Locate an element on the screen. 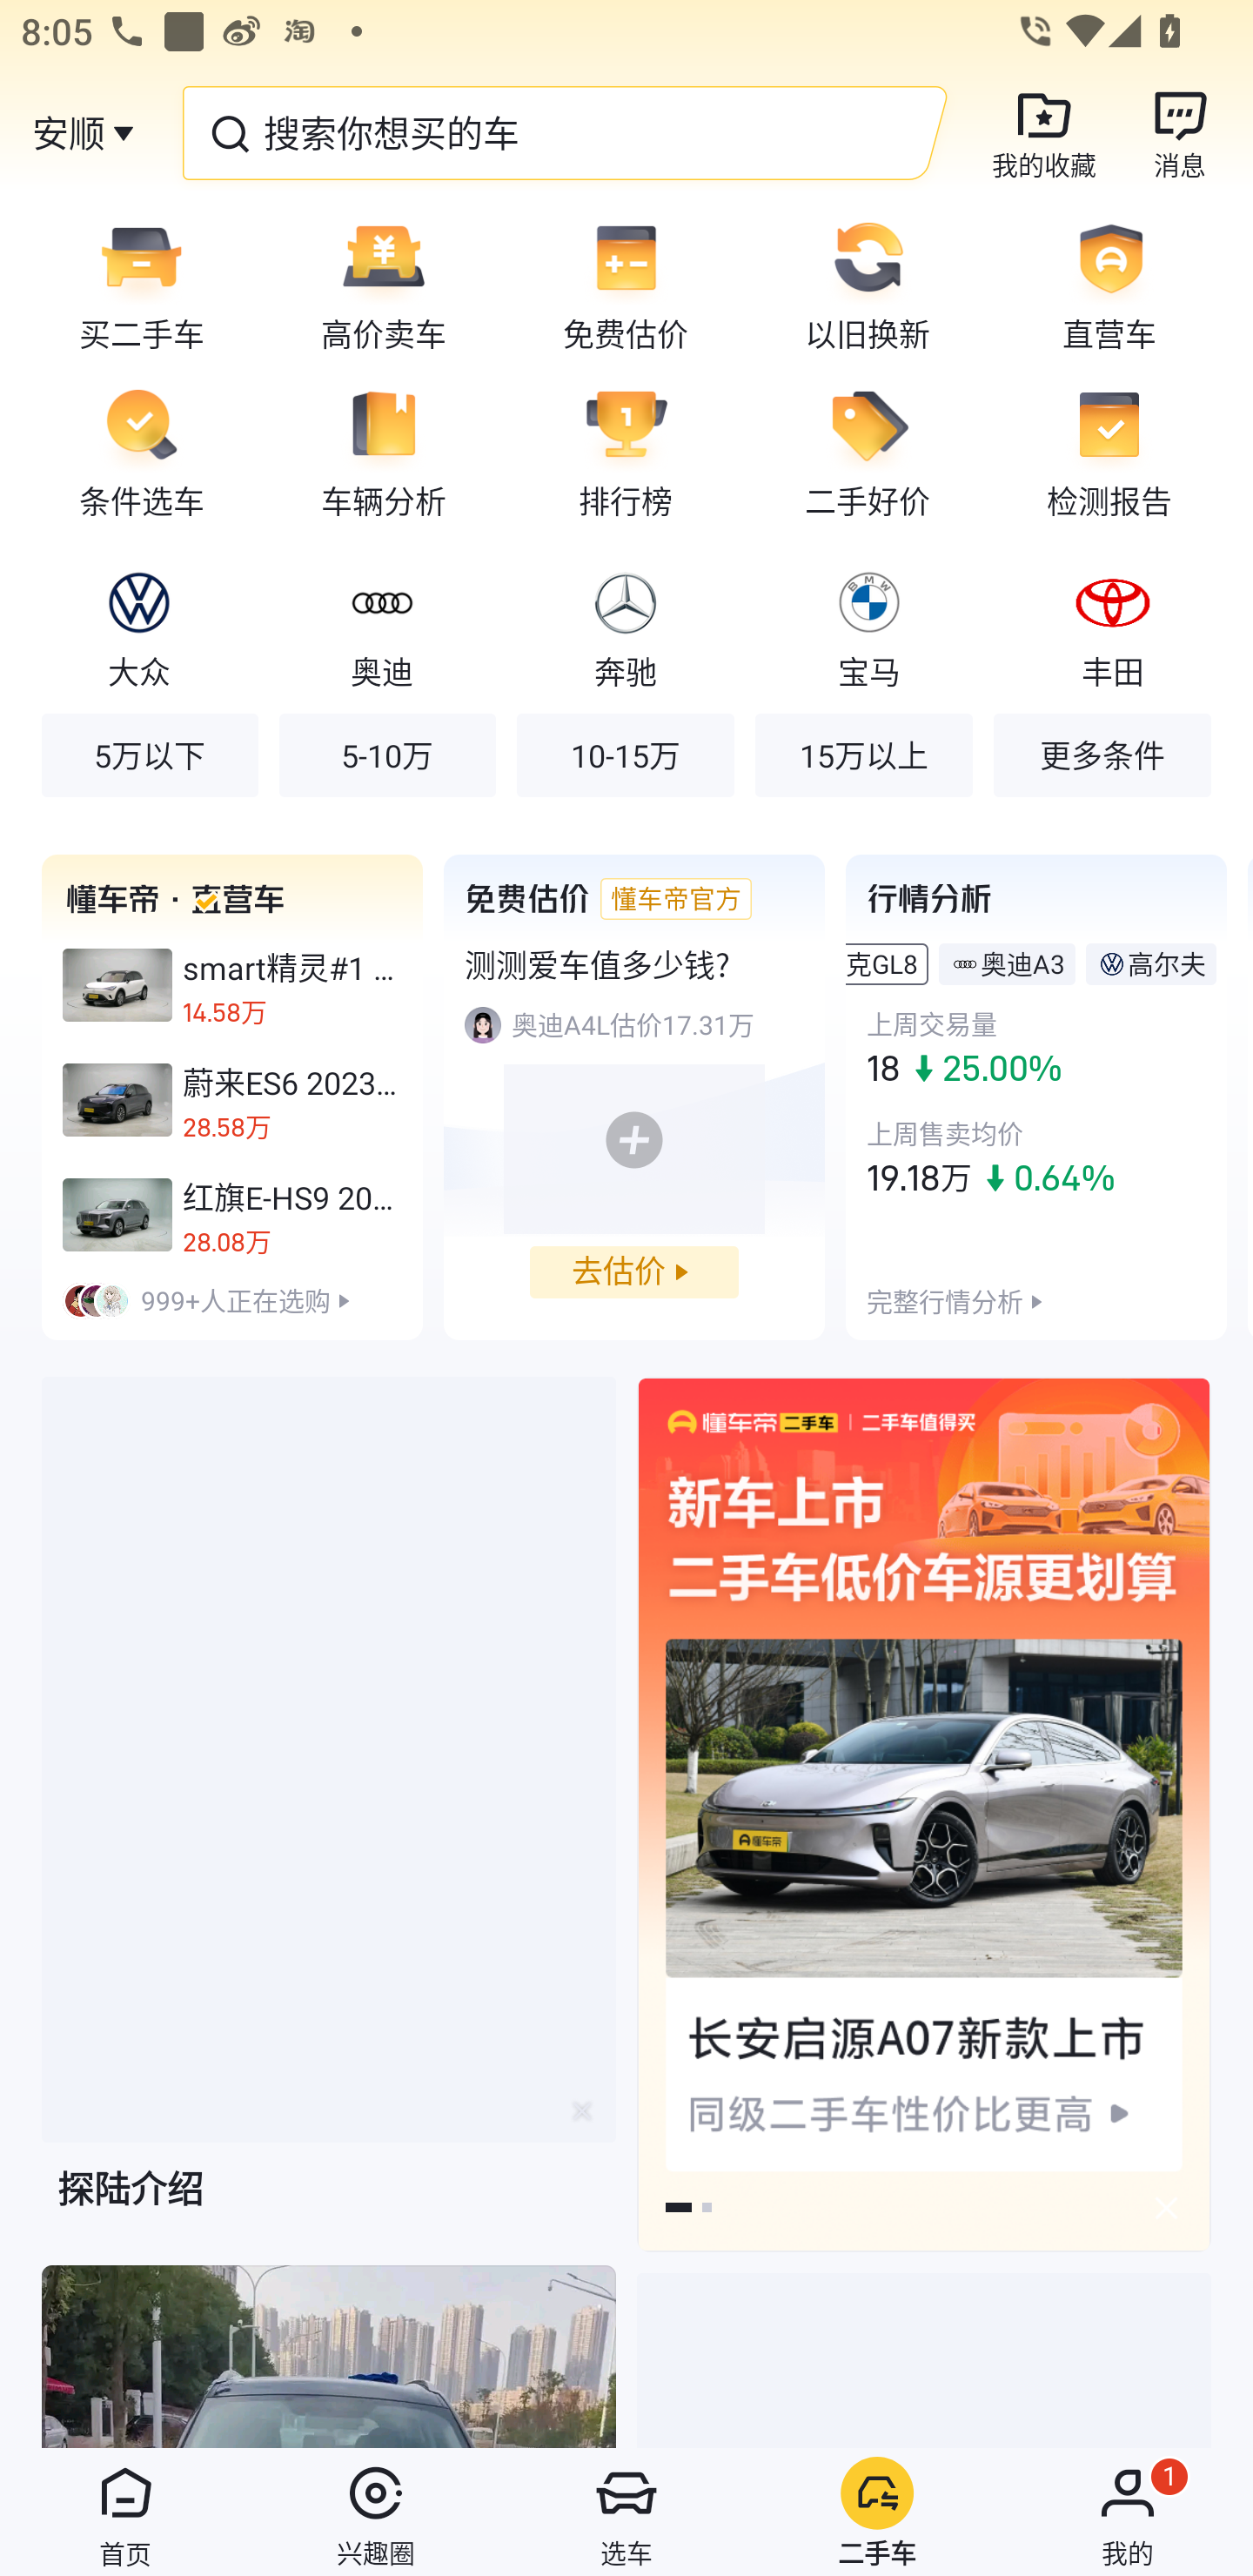 This screenshot has width=1253, height=2576. 高价卖车 is located at coordinates (384, 284).